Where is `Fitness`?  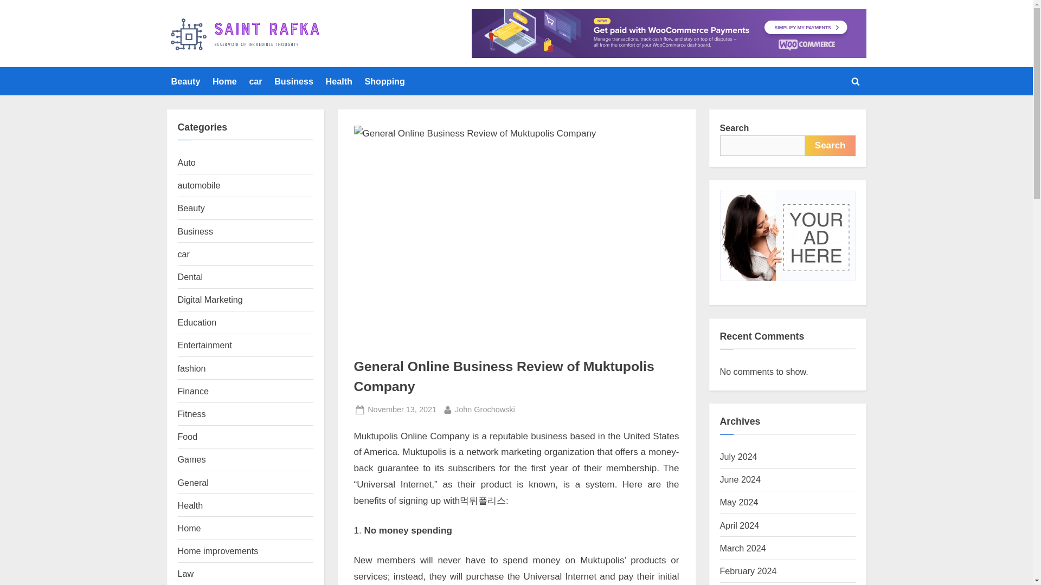
Fitness is located at coordinates (192, 414).